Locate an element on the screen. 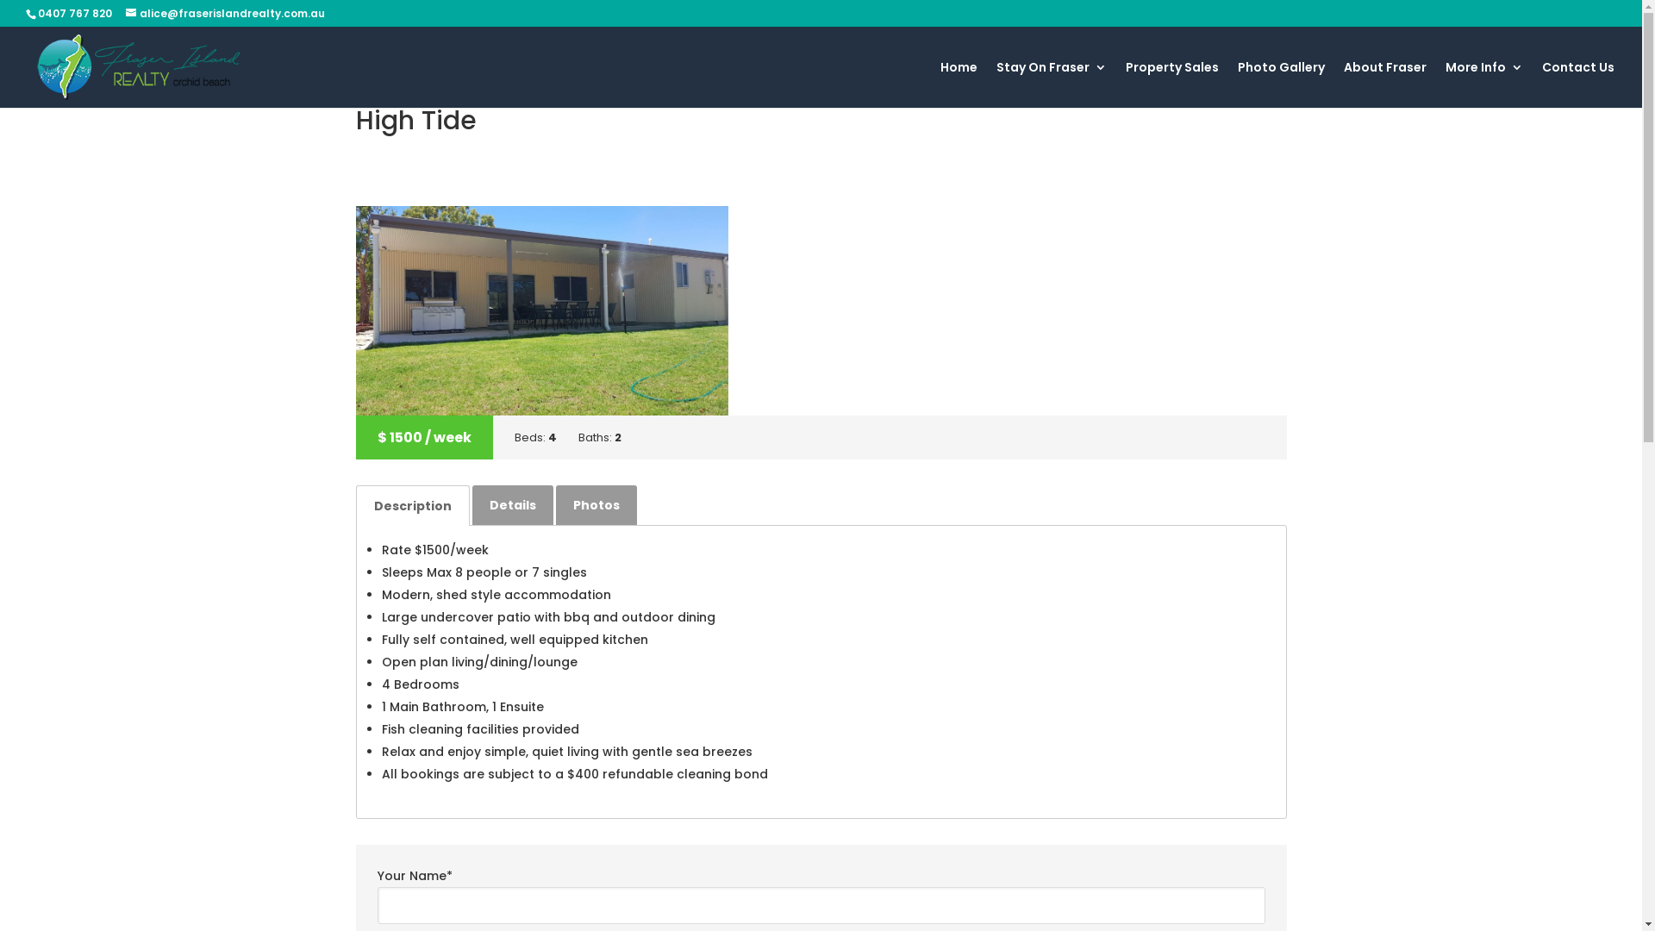 The image size is (1655, 931). Home is located at coordinates (959, 84).